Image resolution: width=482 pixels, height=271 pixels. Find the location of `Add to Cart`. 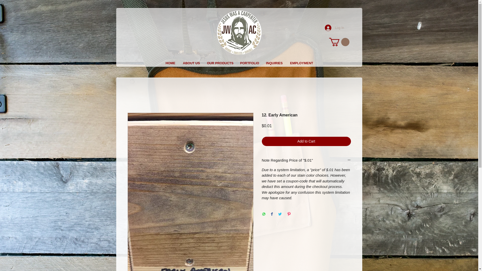

Add to Cart is located at coordinates (306, 142).